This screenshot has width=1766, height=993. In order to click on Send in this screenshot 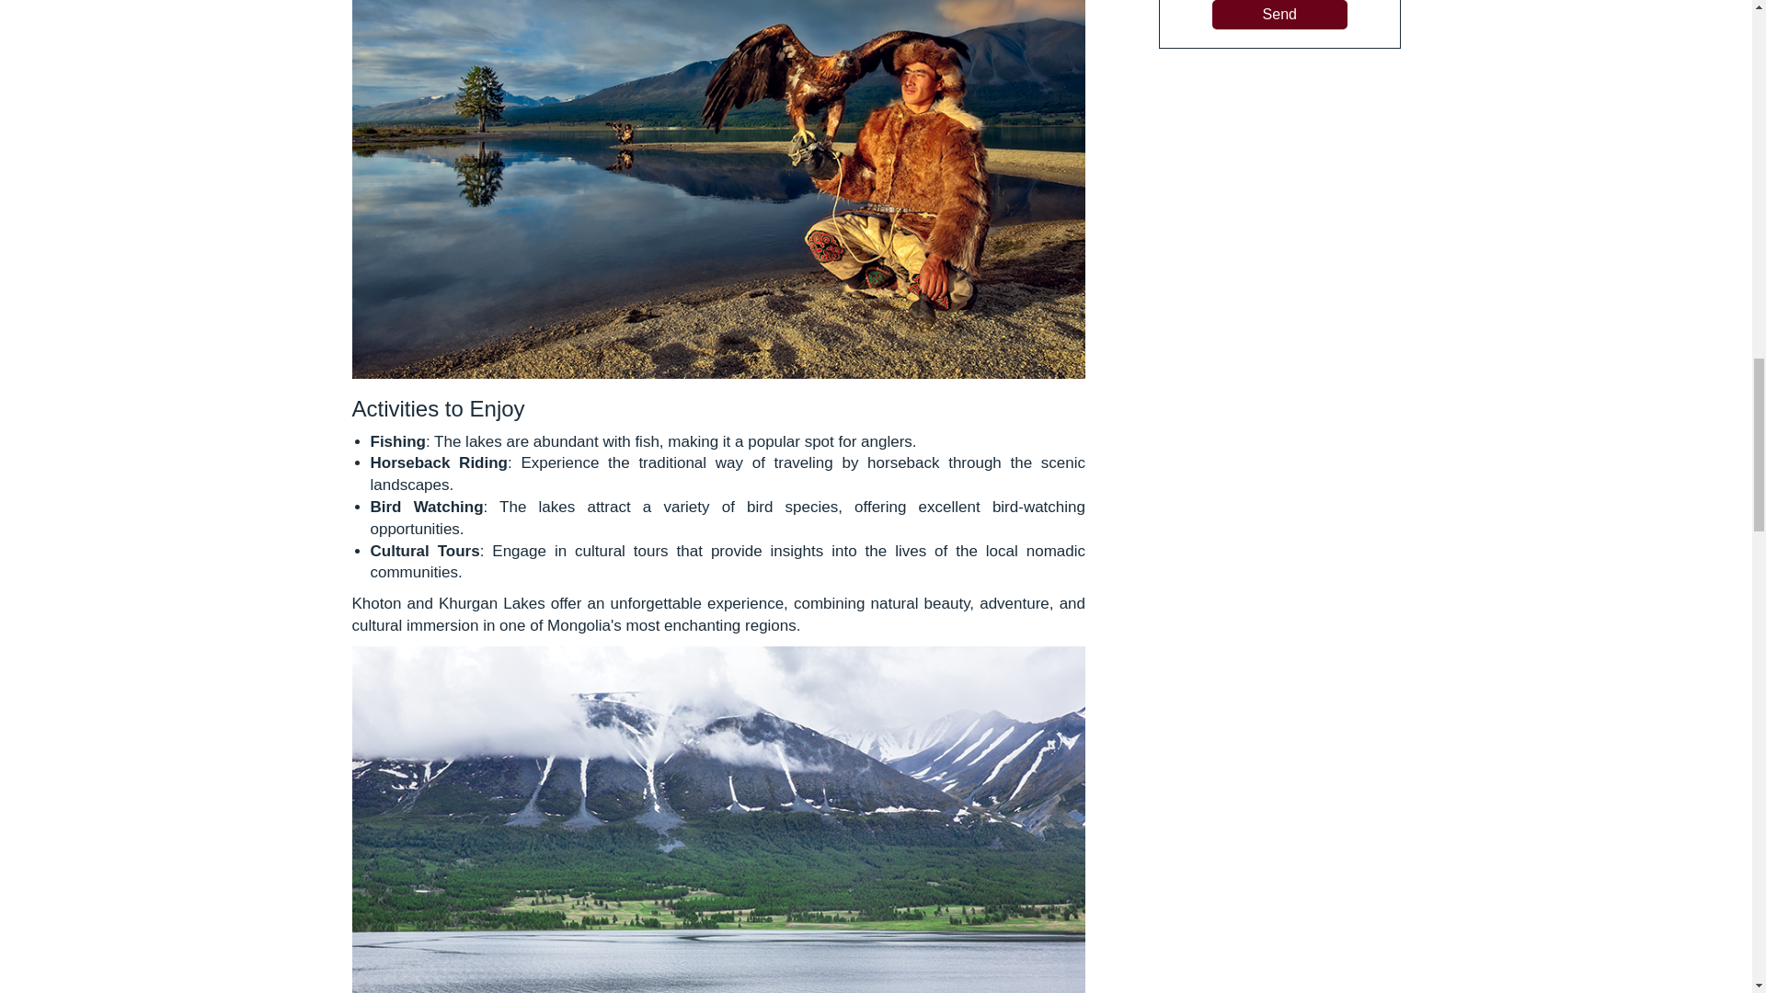, I will do `click(1279, 15)`.